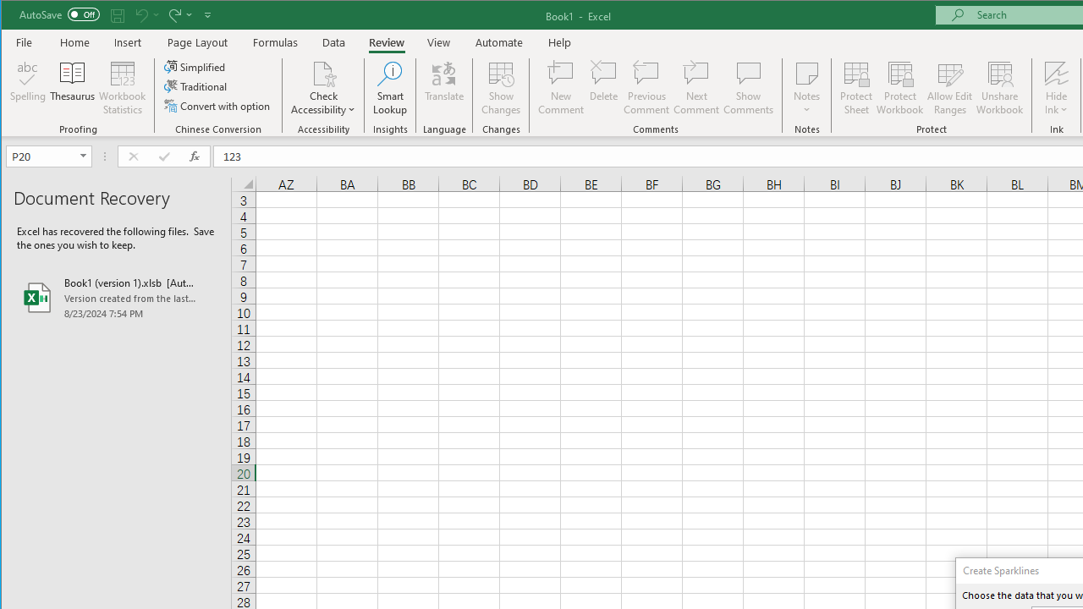  I want to click on Show Changes, so click(501, 88).